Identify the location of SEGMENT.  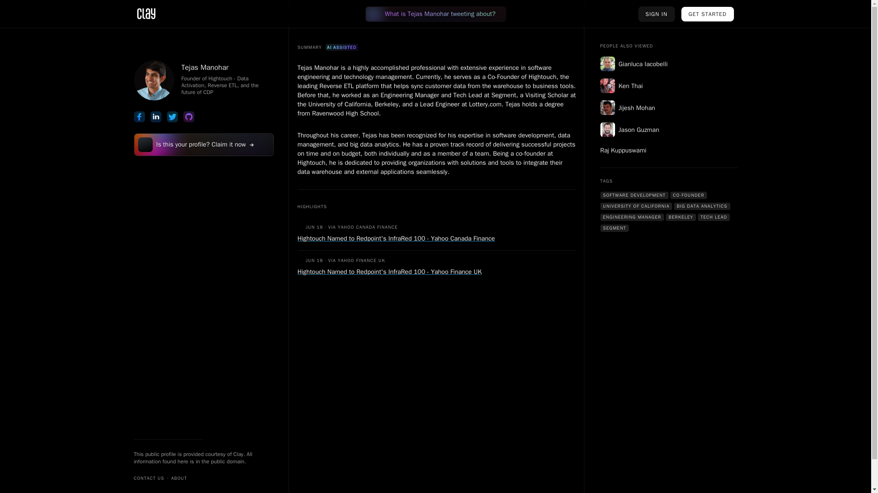
(614, 228).